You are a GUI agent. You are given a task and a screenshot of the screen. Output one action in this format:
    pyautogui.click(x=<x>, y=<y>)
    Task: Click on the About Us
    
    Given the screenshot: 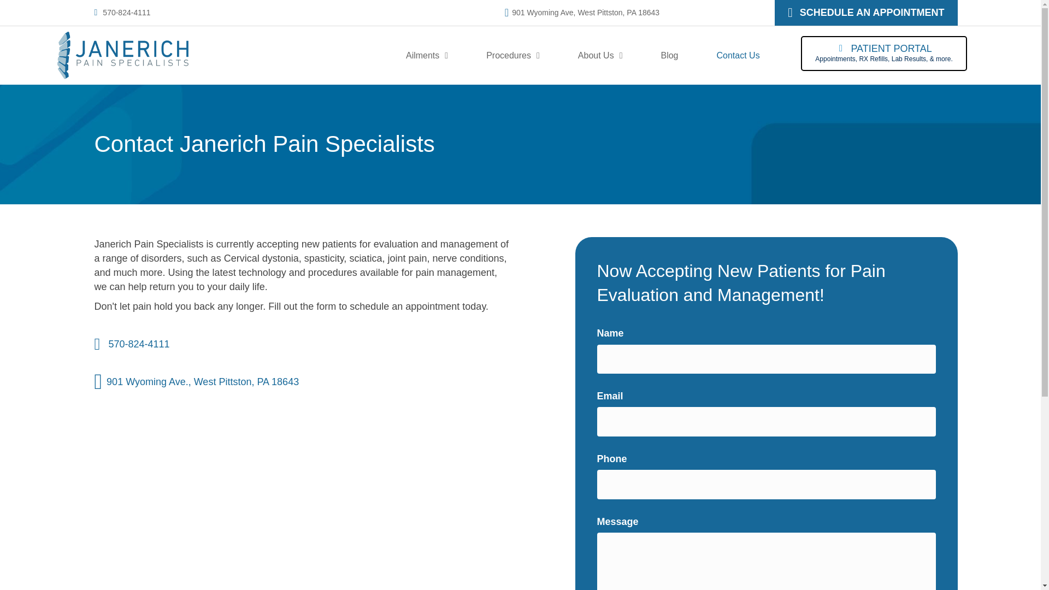 What is the action you would take?
    pyautogui.click(x=600, y=56)
    